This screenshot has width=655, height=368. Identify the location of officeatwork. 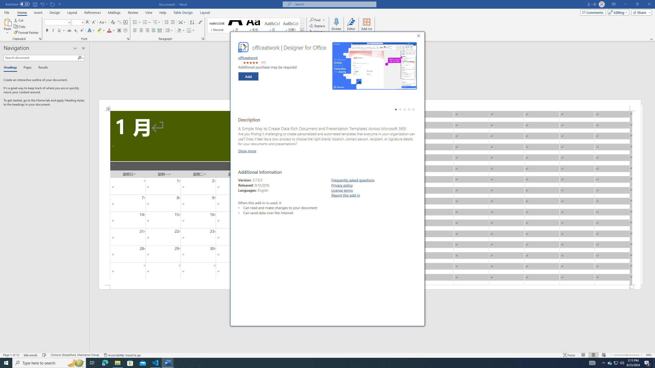
(248, 57).